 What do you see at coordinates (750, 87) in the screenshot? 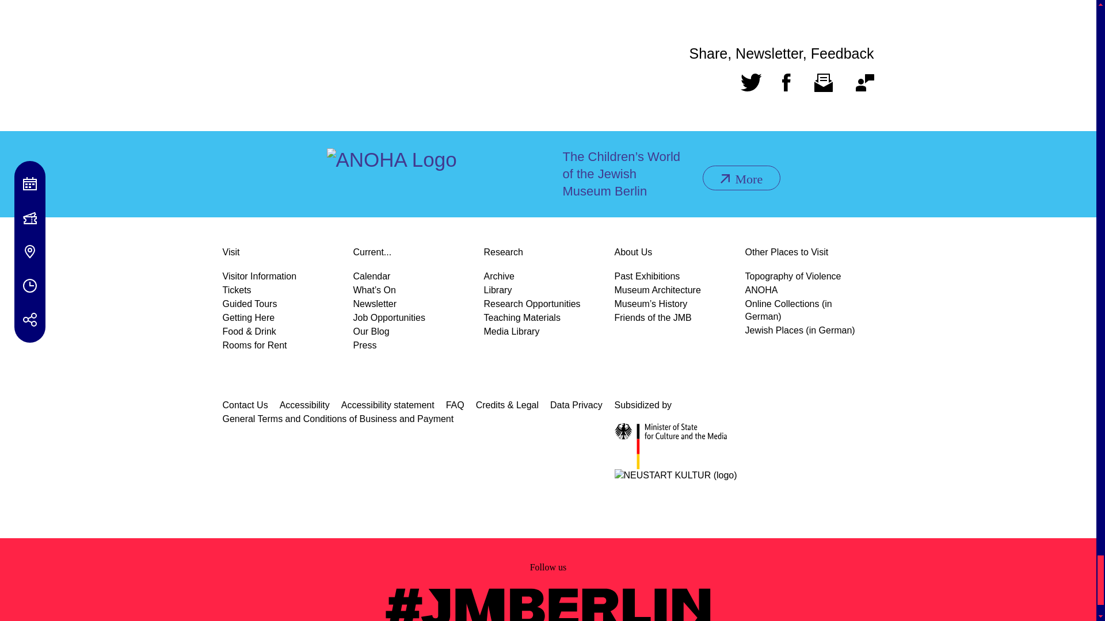
I see `Share on Twitter` at bounding box center [750, 87].